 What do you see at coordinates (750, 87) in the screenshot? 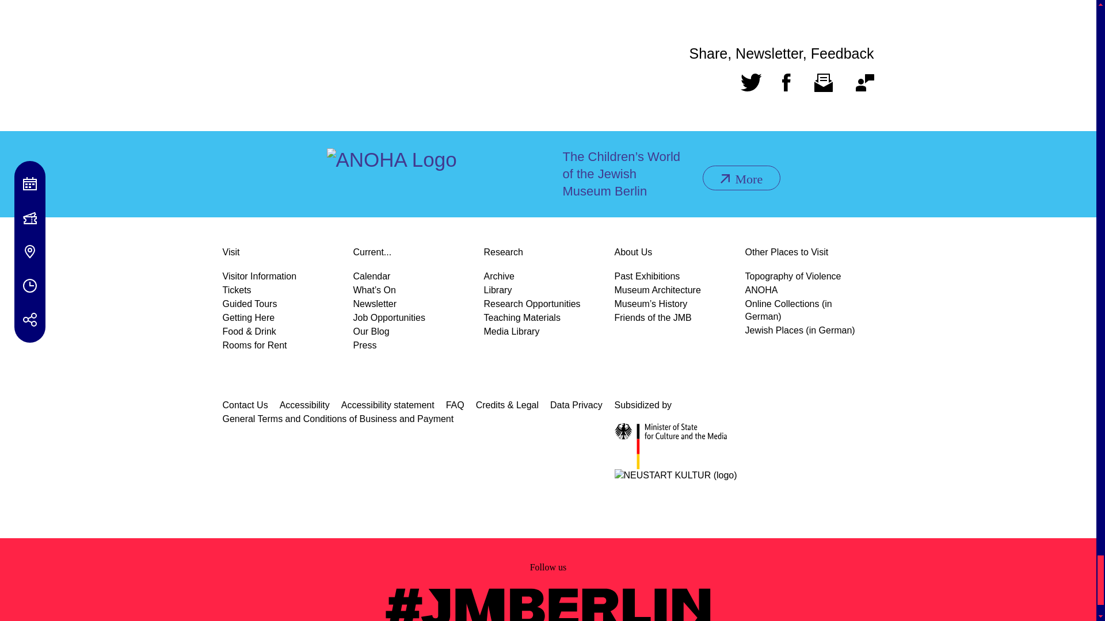
I see `Share on Twitter` at bounding box center [750, 87].